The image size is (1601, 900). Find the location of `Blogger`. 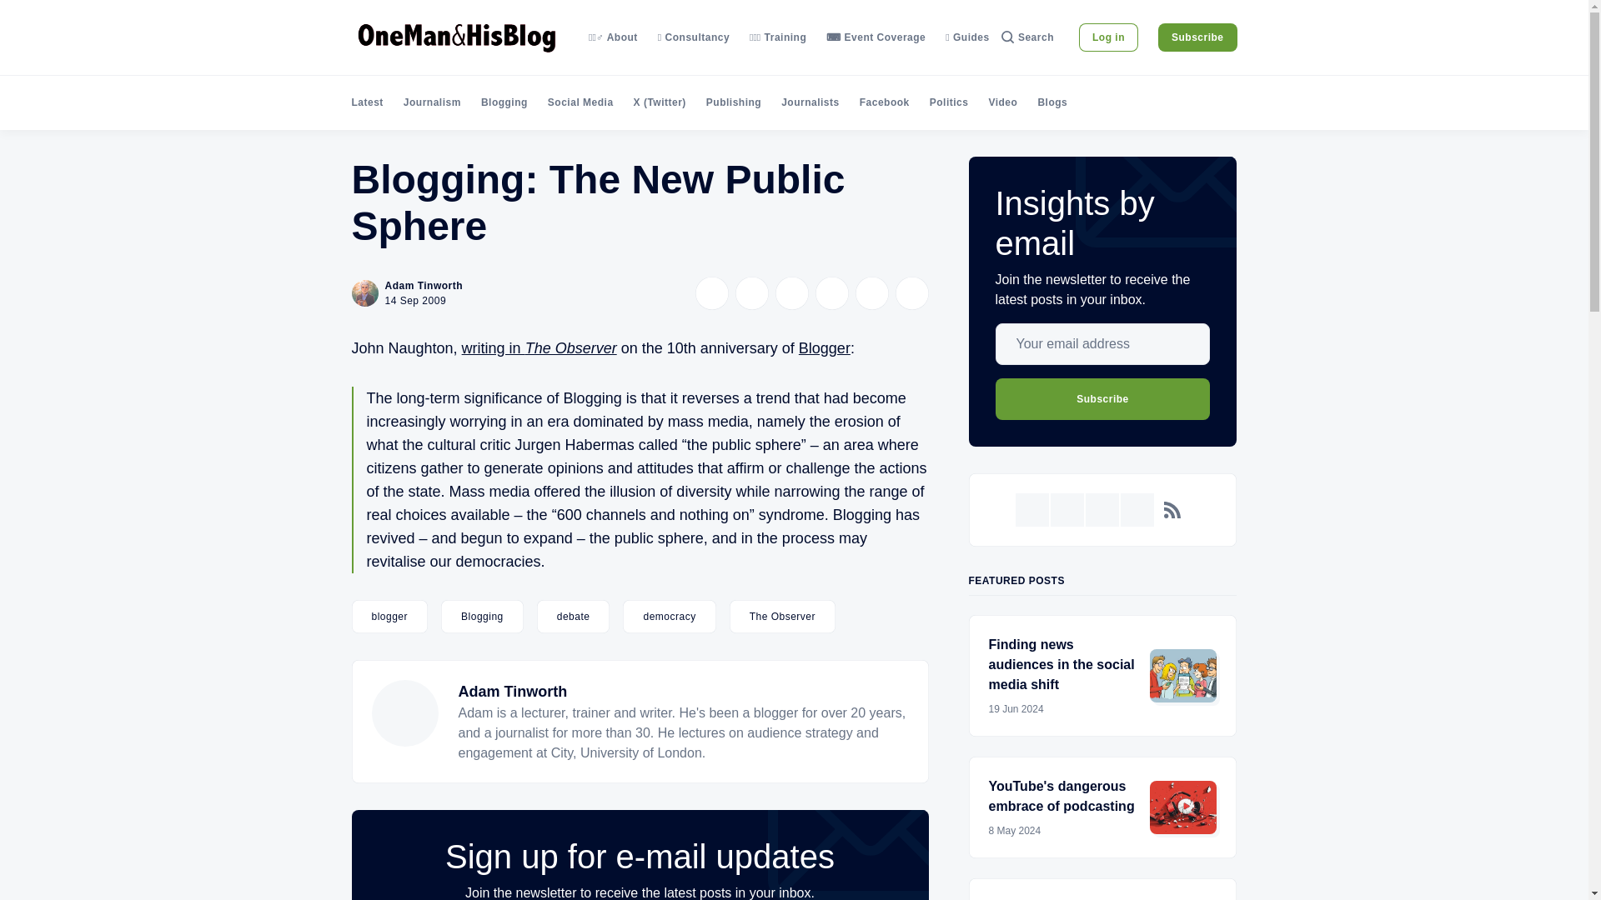

Blogger is located at coordinates (824, 348).